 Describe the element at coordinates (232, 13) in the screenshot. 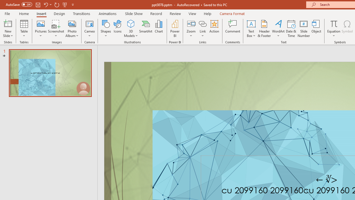

I see `Camera Format` at that location.